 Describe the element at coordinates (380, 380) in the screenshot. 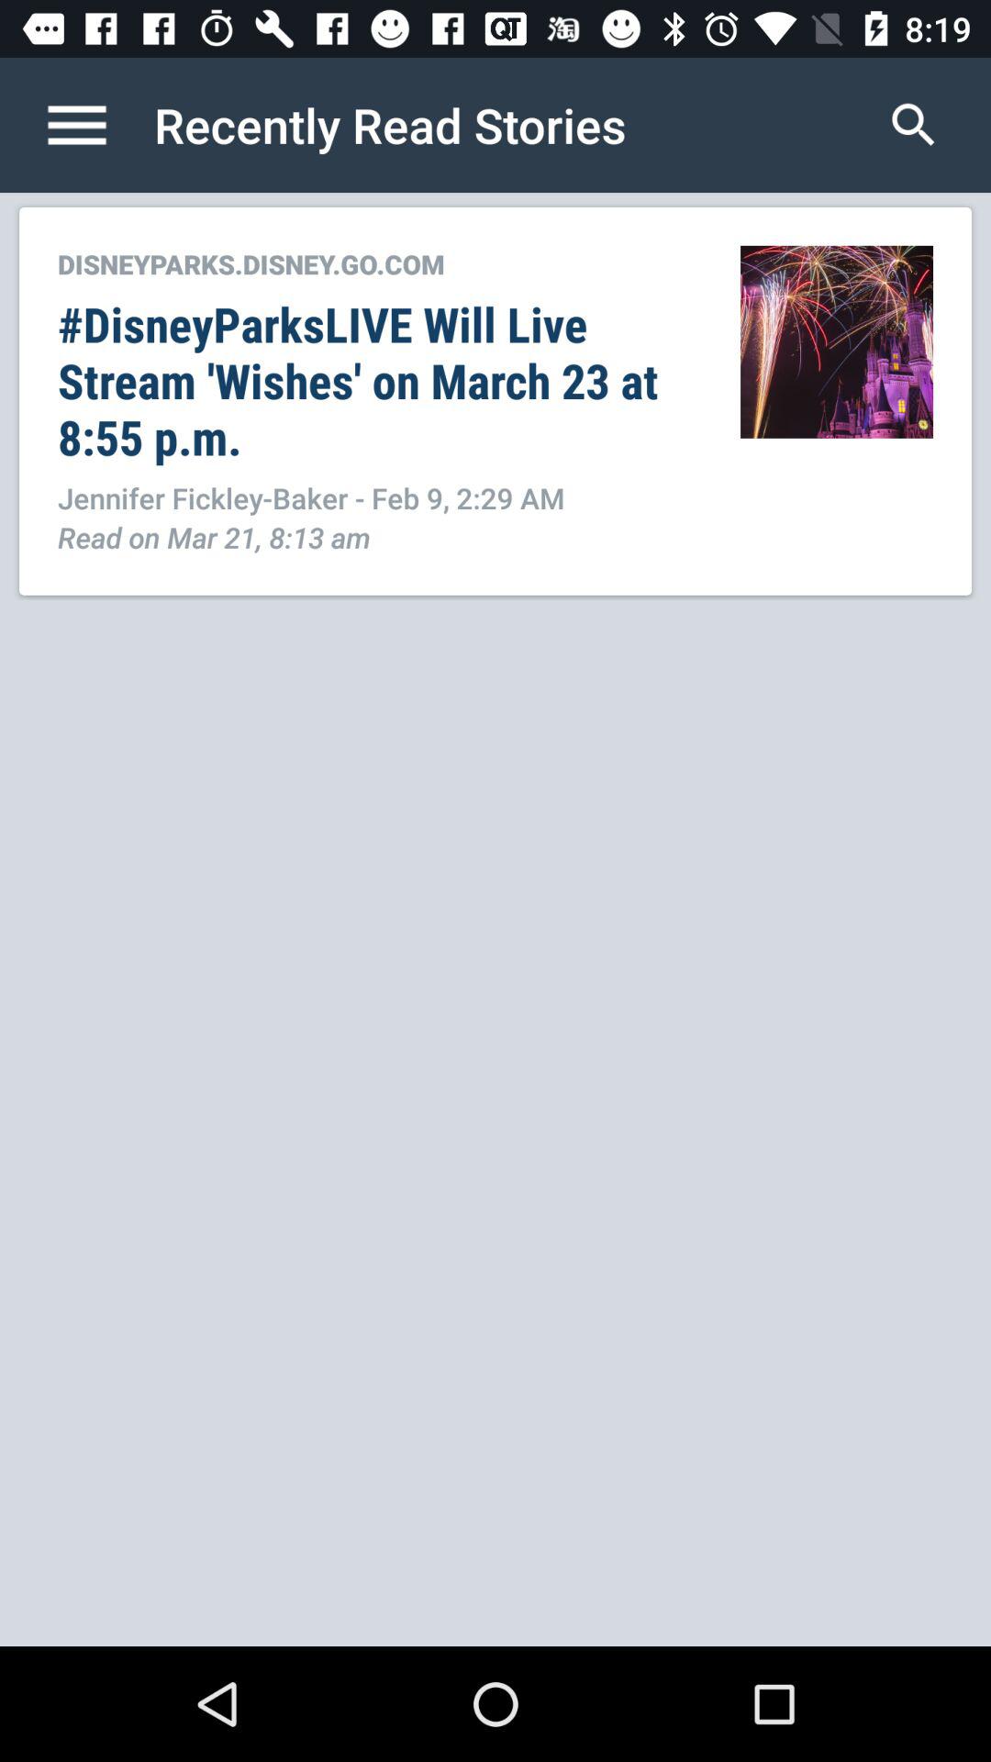

I see `scroll until the disneyparkslive will live icon` at that location.